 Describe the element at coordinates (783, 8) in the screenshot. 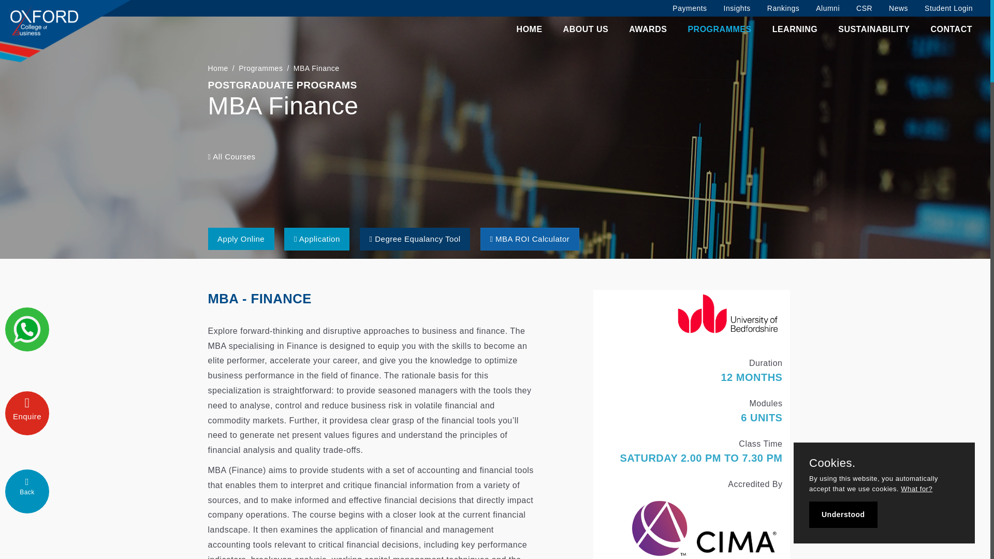

I see `Rankings` at that location.